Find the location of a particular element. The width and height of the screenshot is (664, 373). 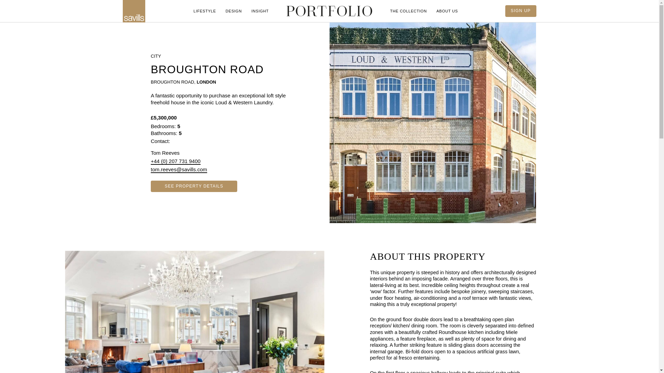

LIFESTYLE is located at coordinates (205, 11).